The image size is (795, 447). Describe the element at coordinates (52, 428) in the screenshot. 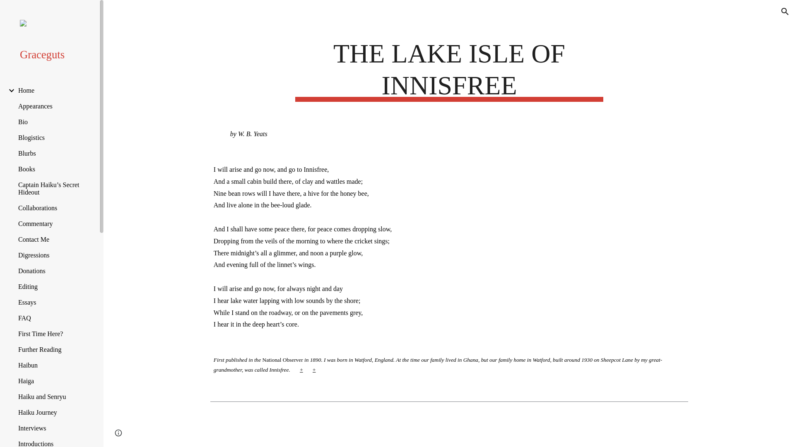

I see `Interviews` at that location.